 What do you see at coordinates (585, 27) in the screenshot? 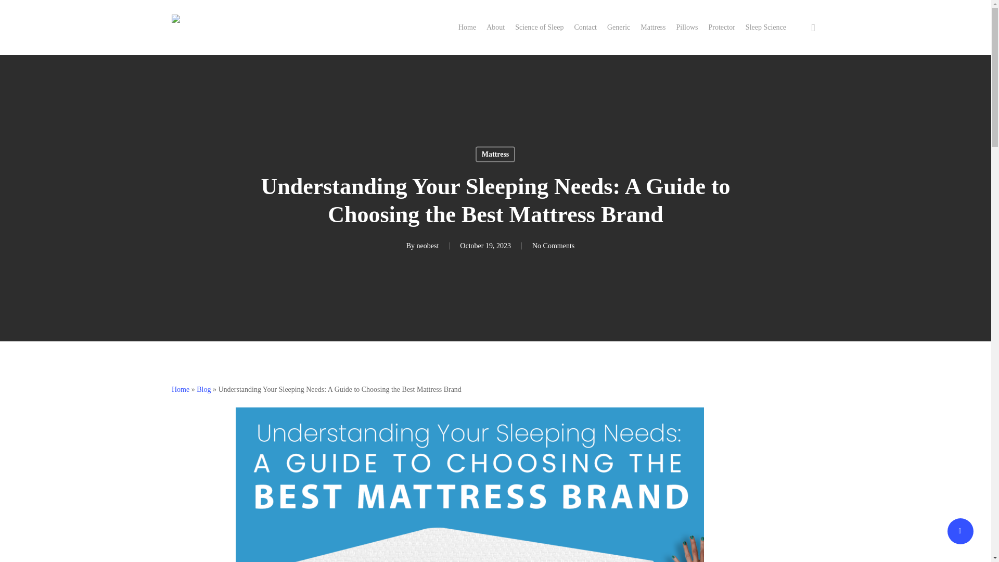
I see `Contact` at bounding box center [585, 27].